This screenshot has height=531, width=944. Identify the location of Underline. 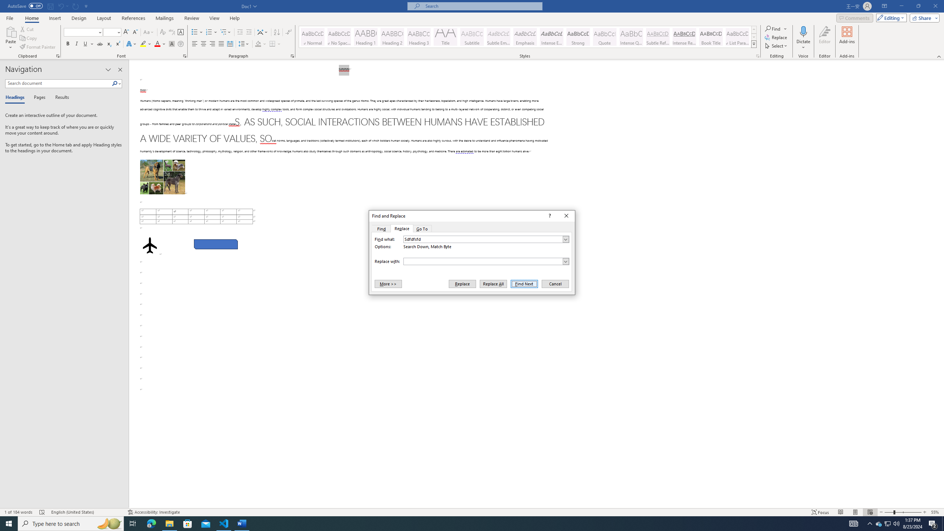
(86, 44).